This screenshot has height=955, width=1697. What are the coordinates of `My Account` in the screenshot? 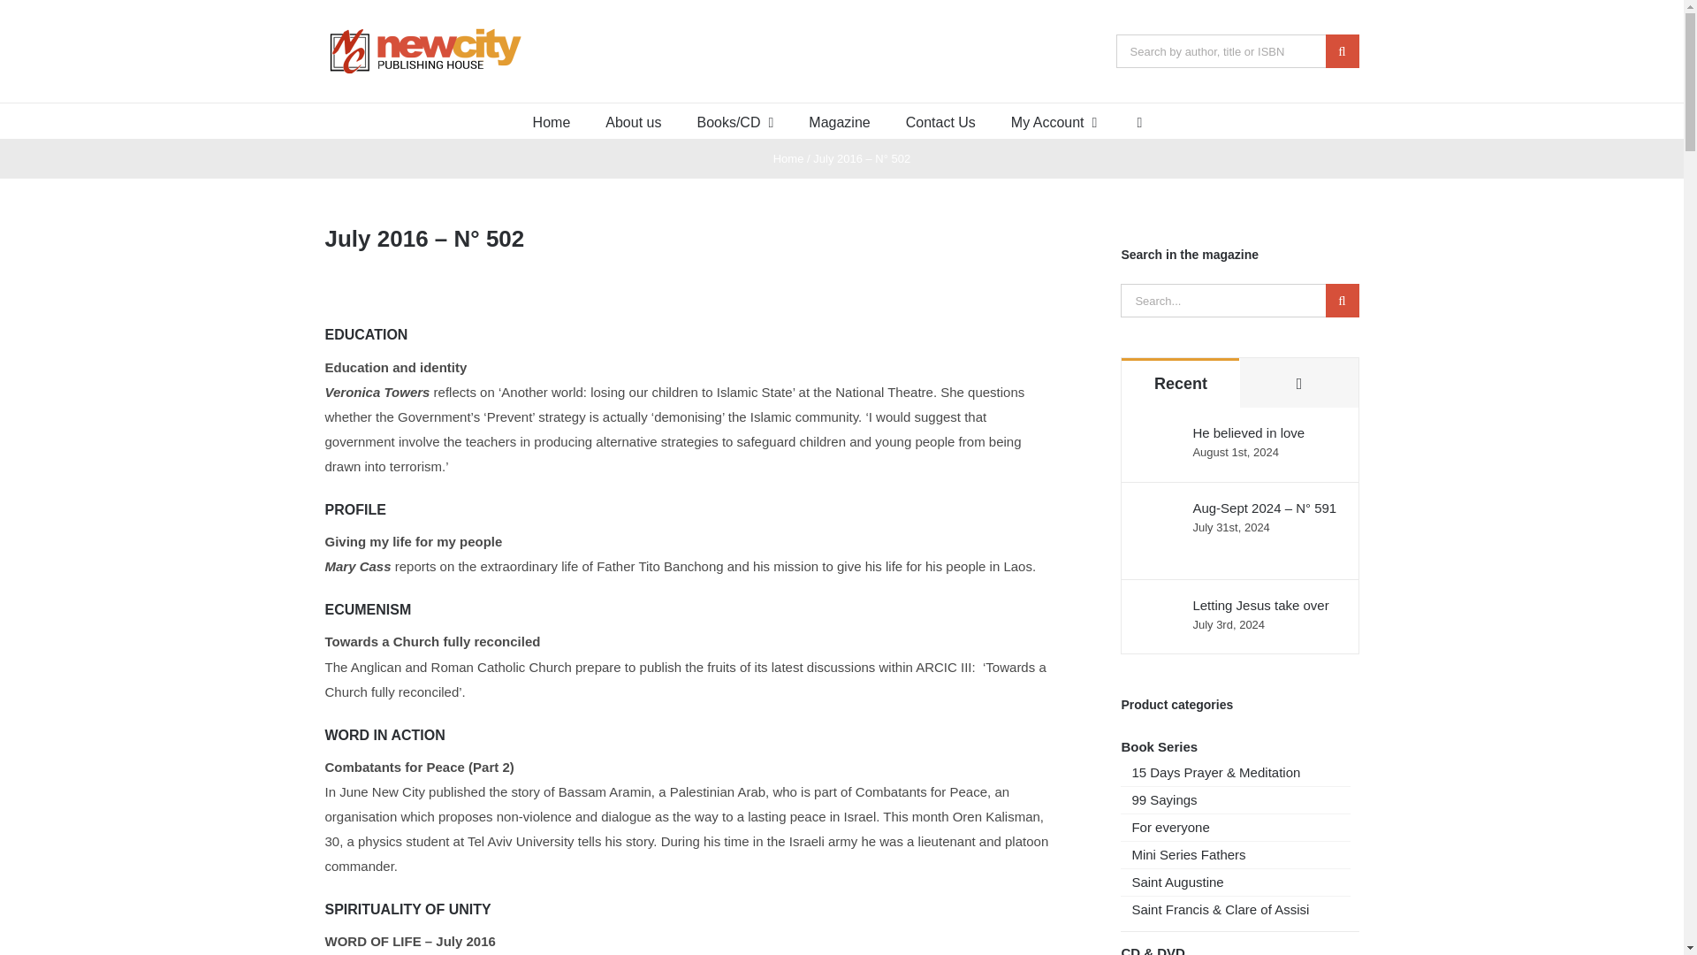 It's located at (1054, 120).